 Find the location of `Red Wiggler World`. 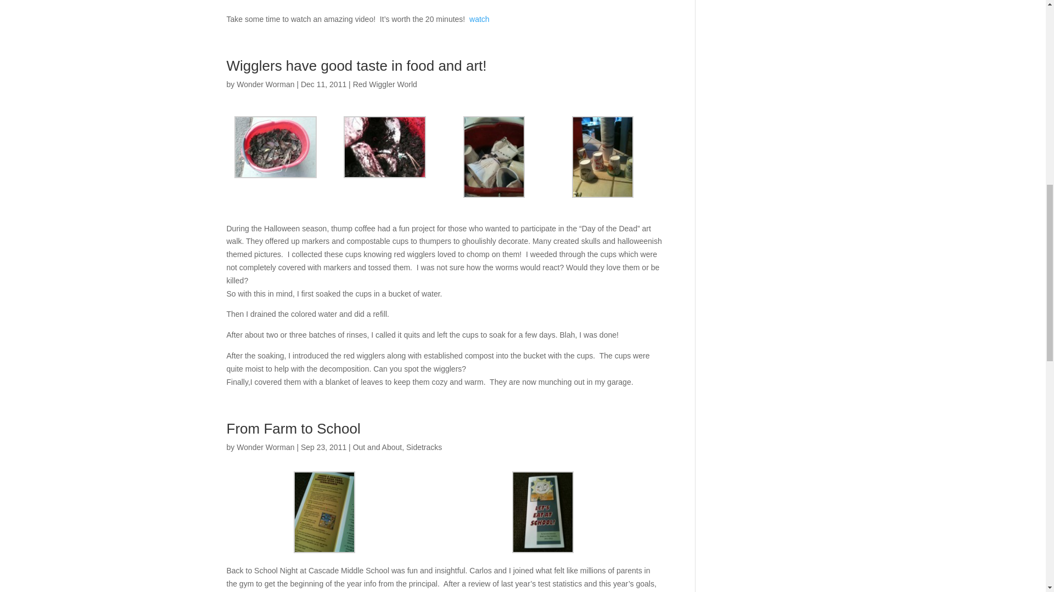

Red Wiggler World is located at coordinates (385, 84).